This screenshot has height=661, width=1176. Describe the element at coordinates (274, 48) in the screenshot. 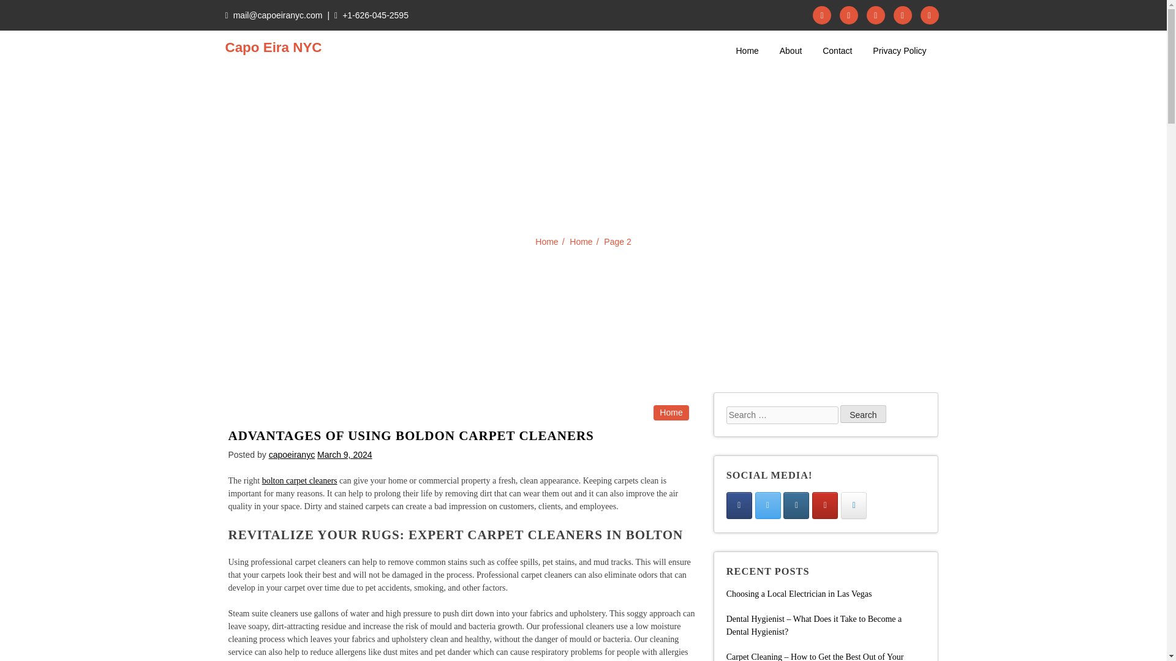

I see `Capo Eira NYC` at that location.